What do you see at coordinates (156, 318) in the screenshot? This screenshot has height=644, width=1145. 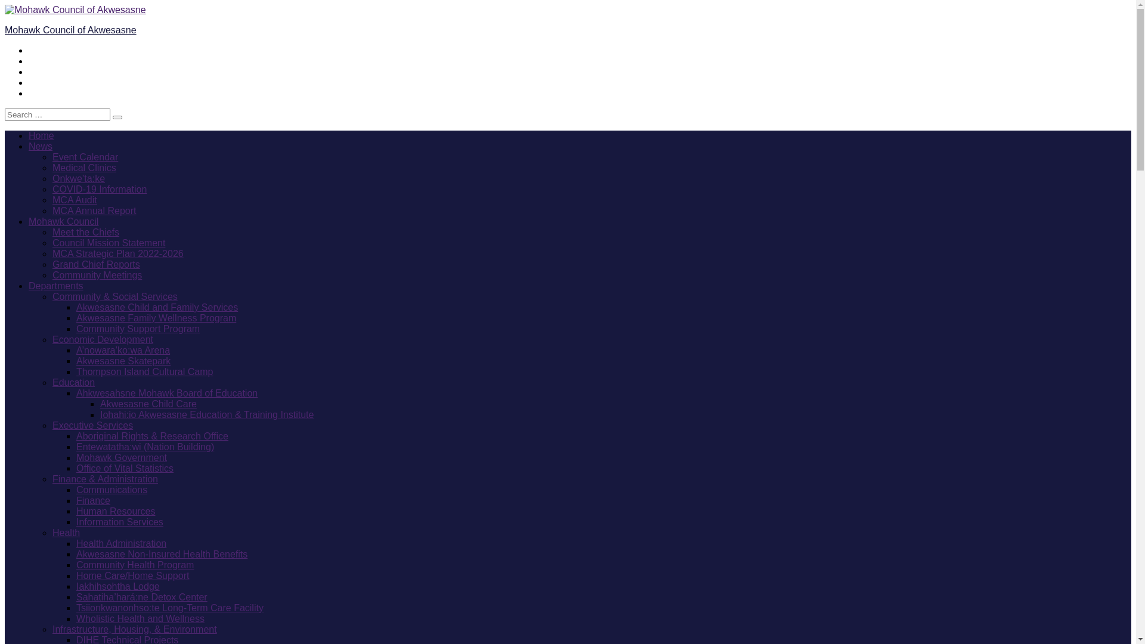 I see `Akwesasne Family Wellness Program` at bounding box center [156, 318].